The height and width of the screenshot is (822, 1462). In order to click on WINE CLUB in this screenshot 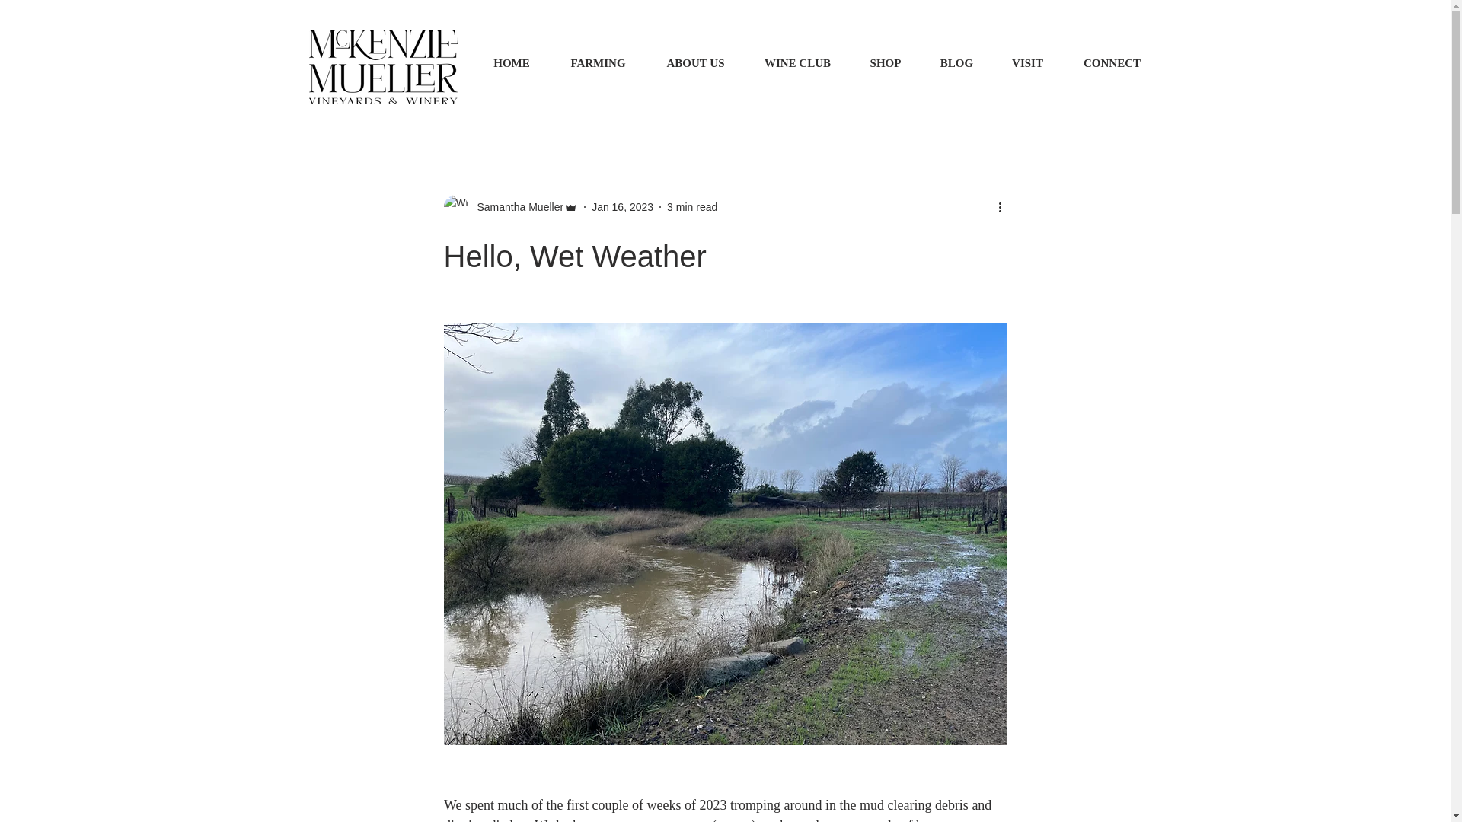, I will do `click(796, 63)`.